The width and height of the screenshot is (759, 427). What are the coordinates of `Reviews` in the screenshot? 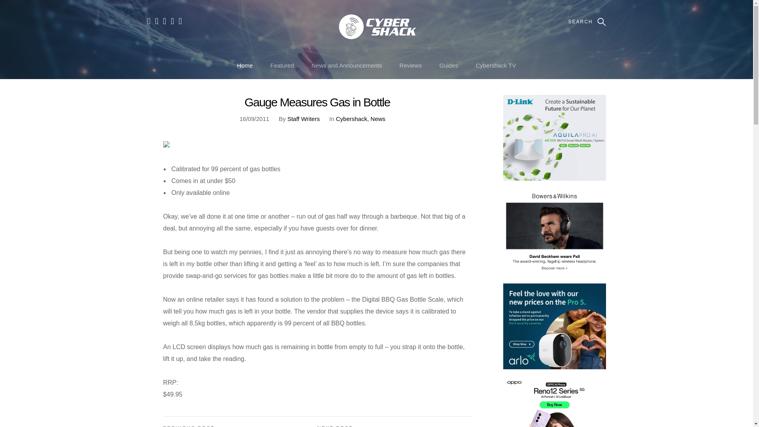 It's located at (411, 65).